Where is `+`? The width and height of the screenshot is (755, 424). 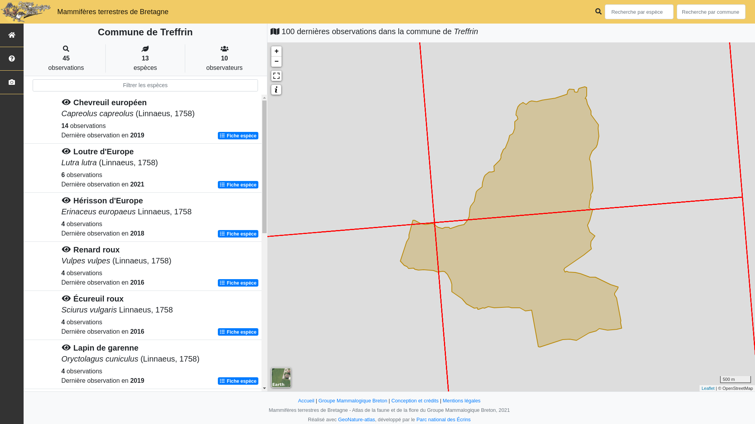 + is located at coordinates (276, 51).